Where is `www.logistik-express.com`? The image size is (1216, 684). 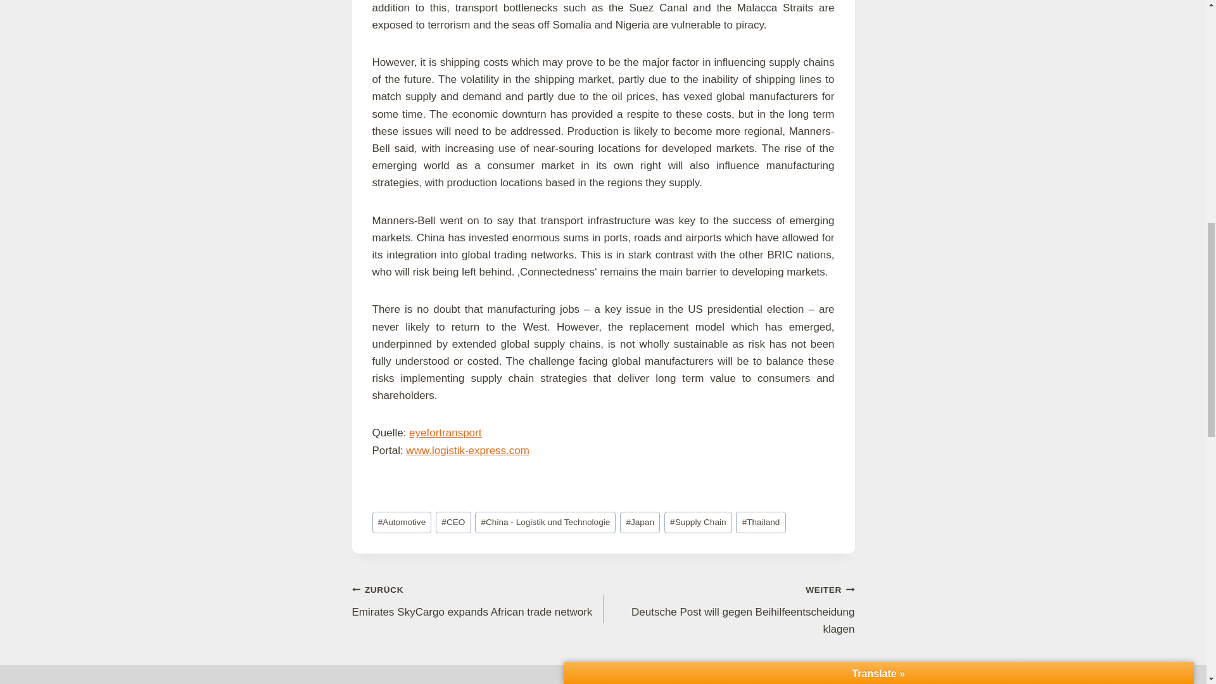 www.logistik-express.com is located at coordinates (467, 451).